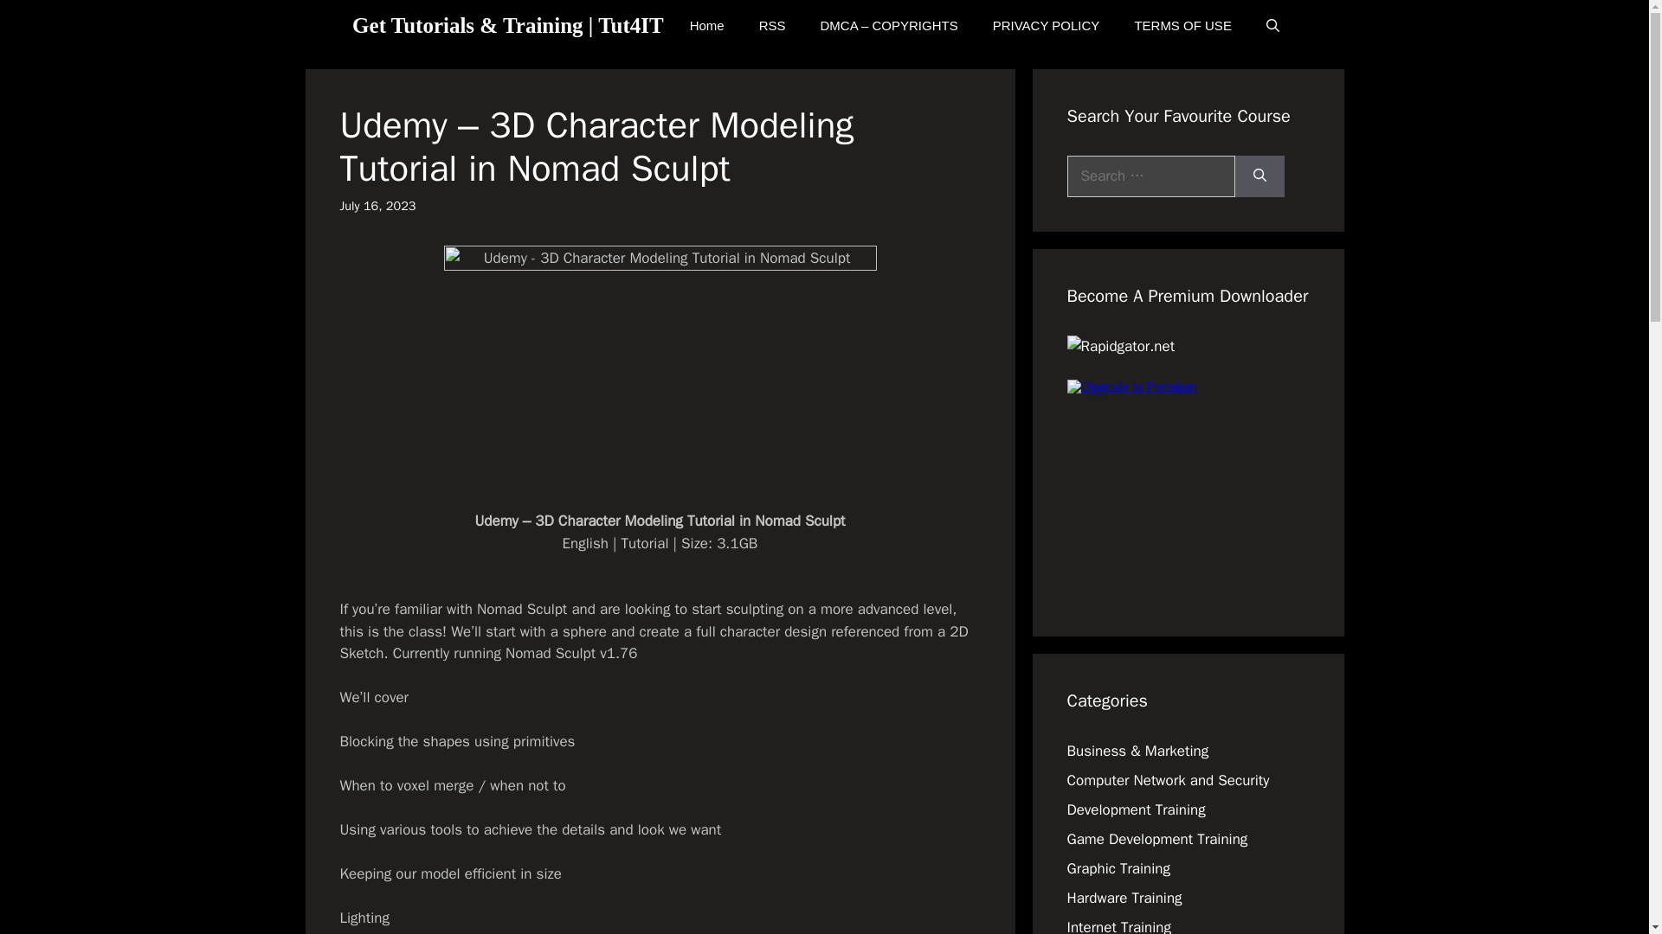  I want to click on Hardware Training, so click(1124, 898).